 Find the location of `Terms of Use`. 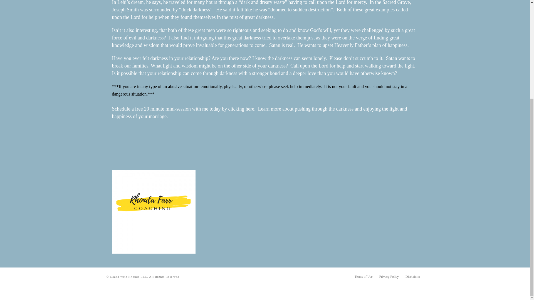

Terms of Use is located at coordinates (363, 277).